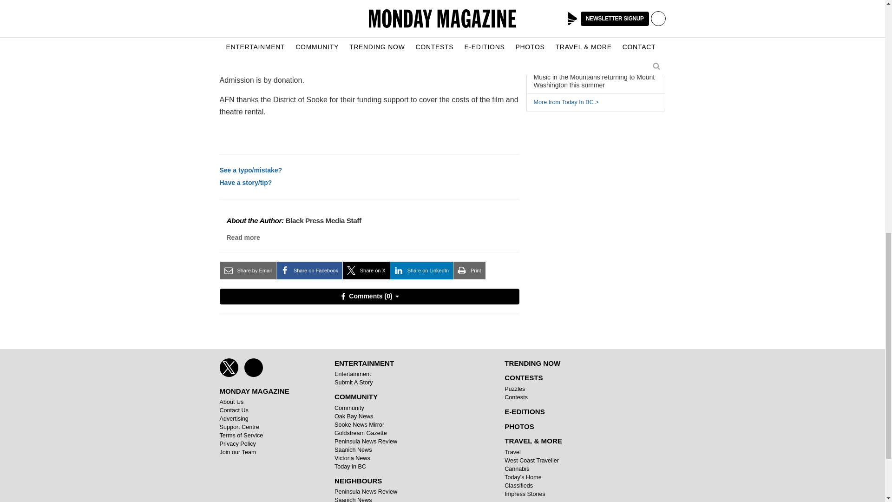  Describe the element at coordinates (369, 297) in the screenshot. I see `Show Comments` at that location.